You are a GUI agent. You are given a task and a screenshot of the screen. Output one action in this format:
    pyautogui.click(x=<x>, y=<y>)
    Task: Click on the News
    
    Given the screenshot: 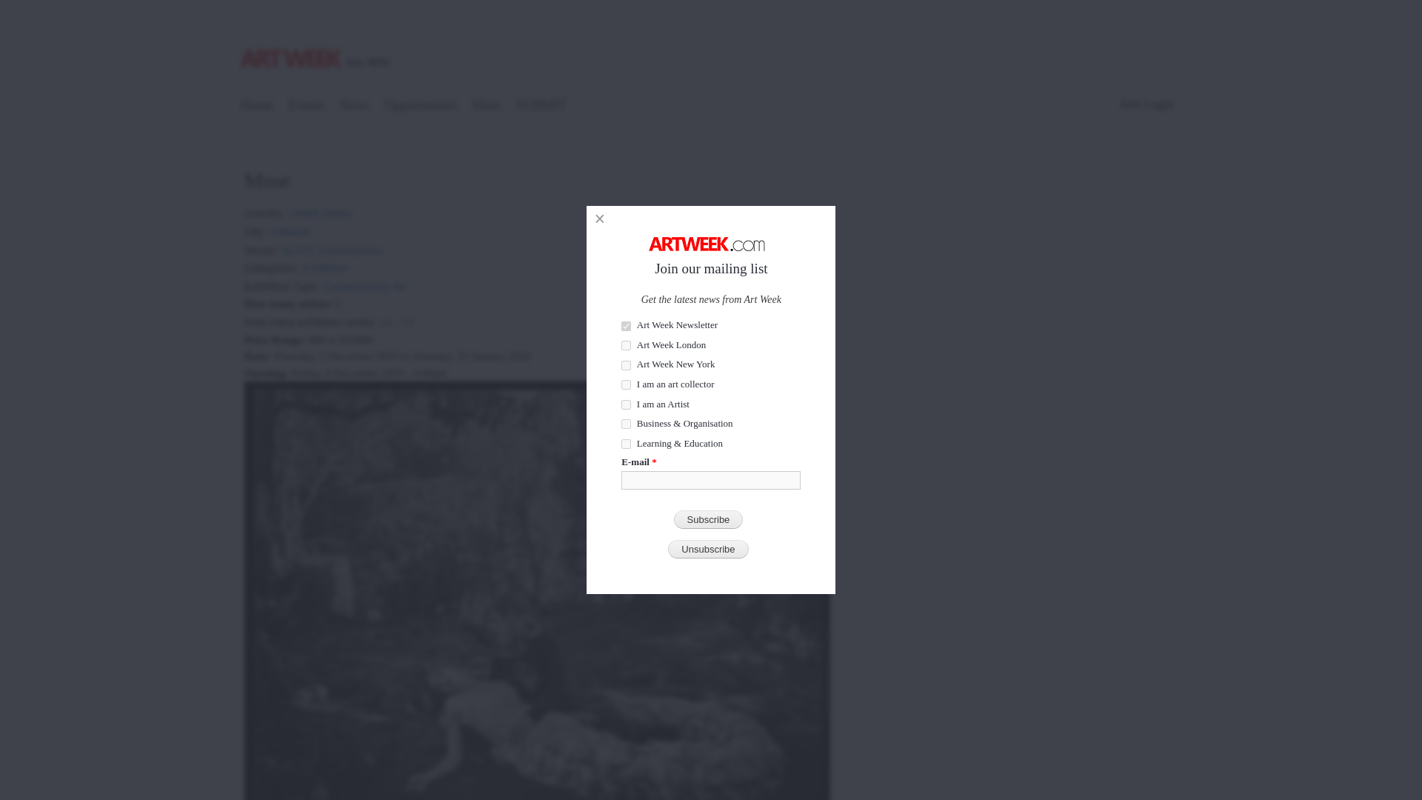 What is the action you would take?
    pyautogui.click(x=354, y=107)
    